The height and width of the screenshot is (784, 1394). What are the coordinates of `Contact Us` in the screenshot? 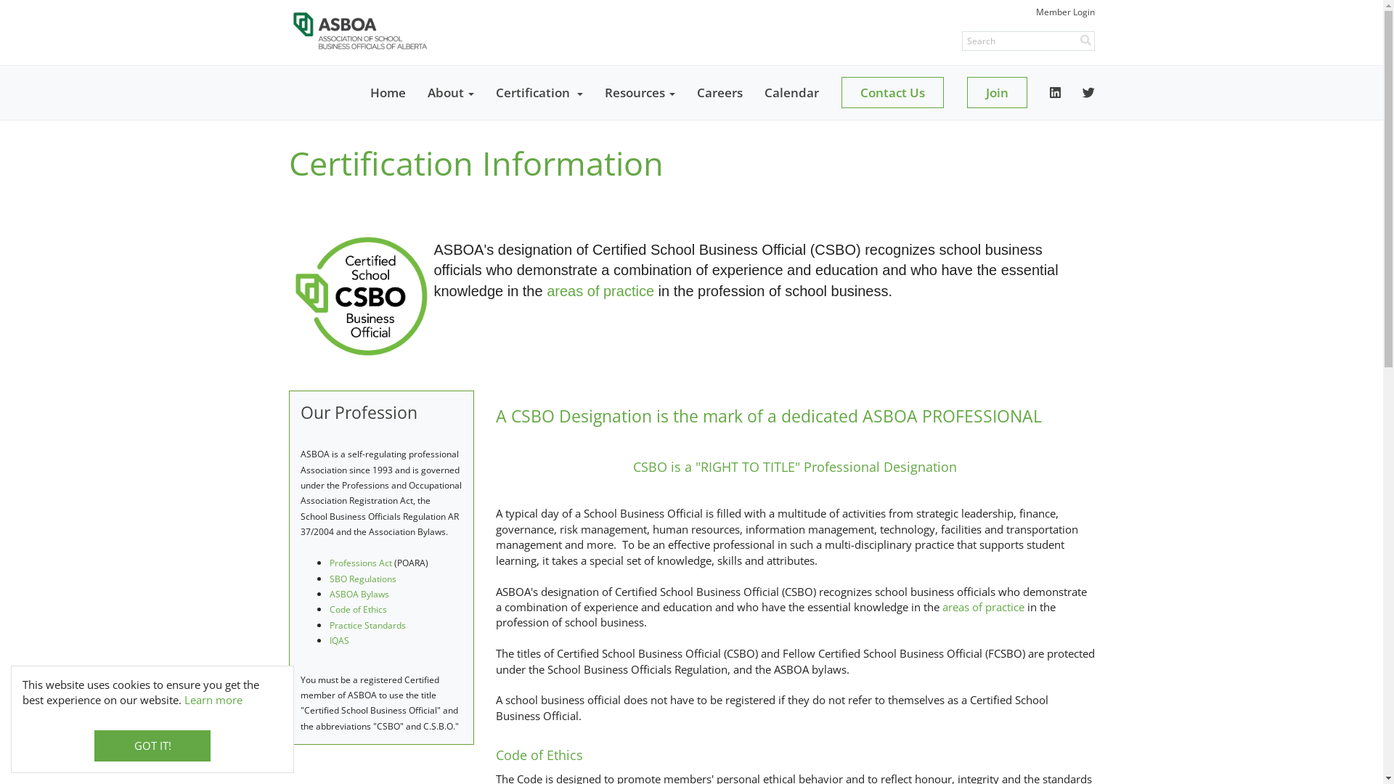 It's located at (892, 93).